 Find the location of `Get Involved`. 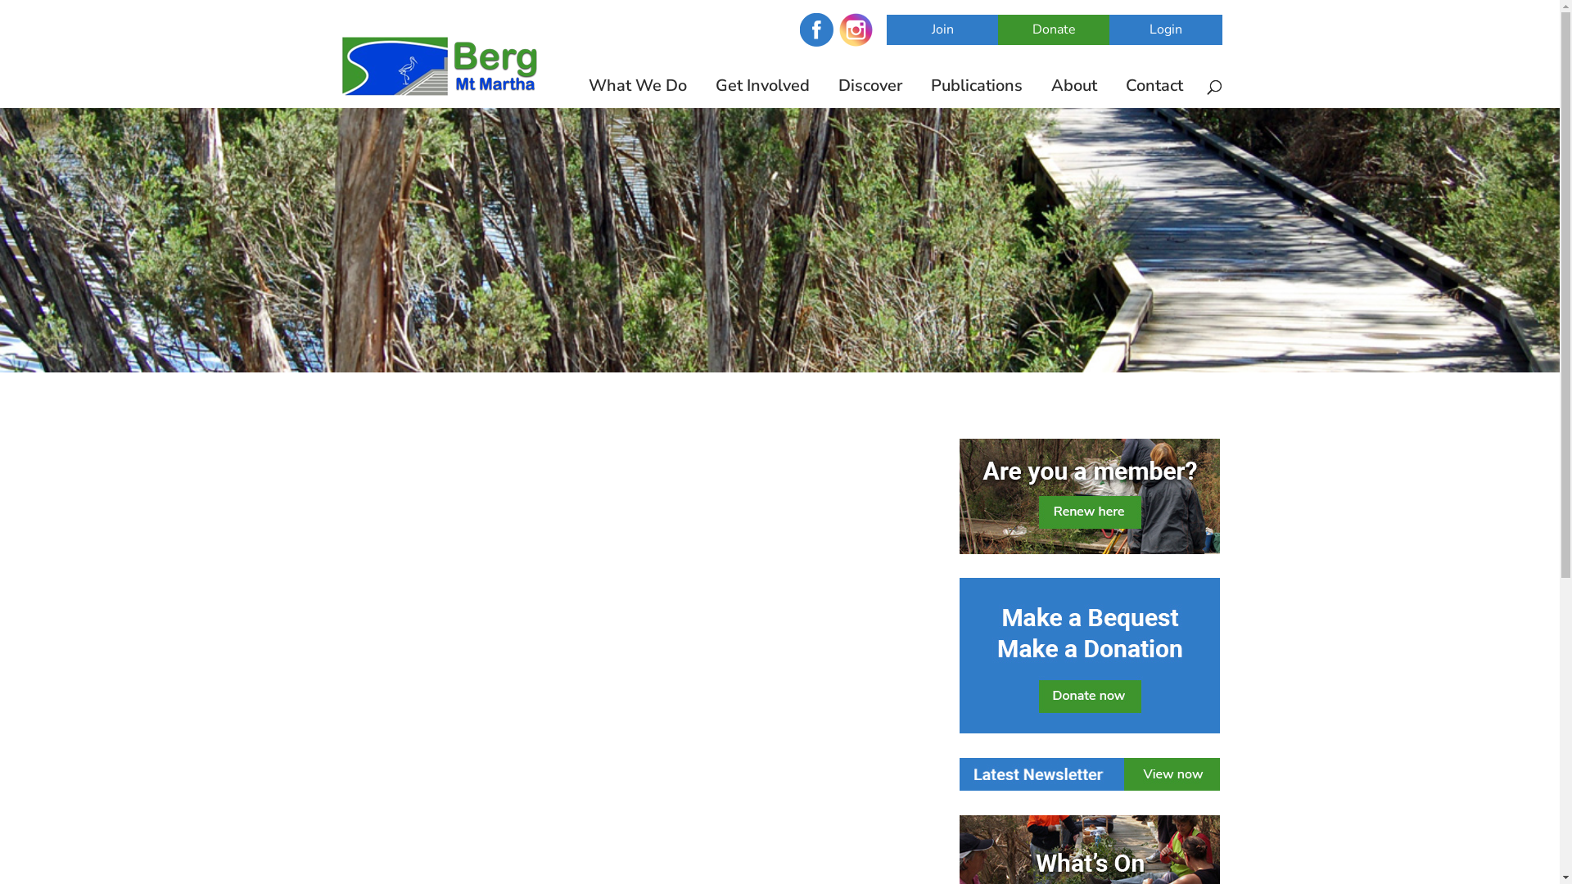

Get Involved is located at coordinates (766, 94).